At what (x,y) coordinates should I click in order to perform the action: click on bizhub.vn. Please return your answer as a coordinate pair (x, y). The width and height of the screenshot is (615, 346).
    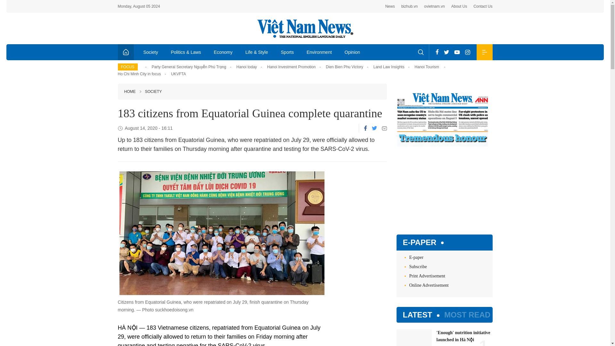
    Looking at the image, I should click on (409, 6).